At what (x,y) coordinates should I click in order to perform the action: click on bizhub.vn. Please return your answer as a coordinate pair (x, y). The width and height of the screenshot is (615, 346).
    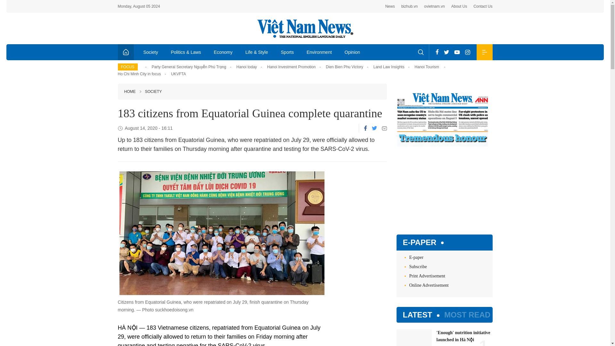
    Looking at the image, I should click on (409, 6).